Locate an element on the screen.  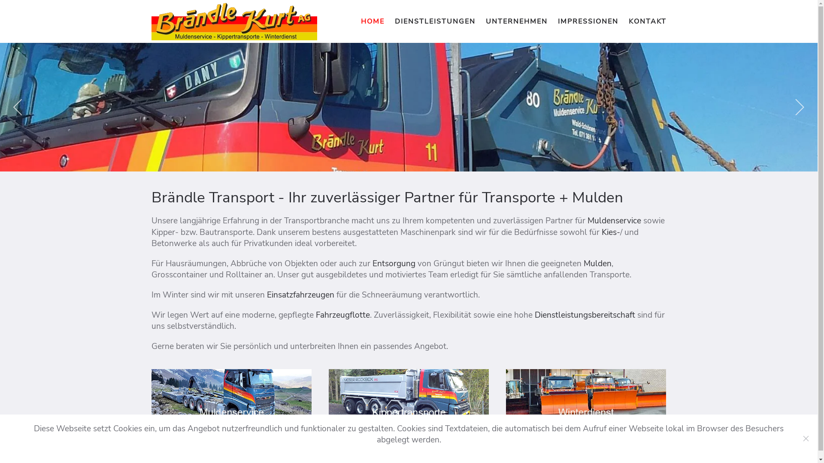
Fahrzeugflotte is located at coordinates (343, 315).